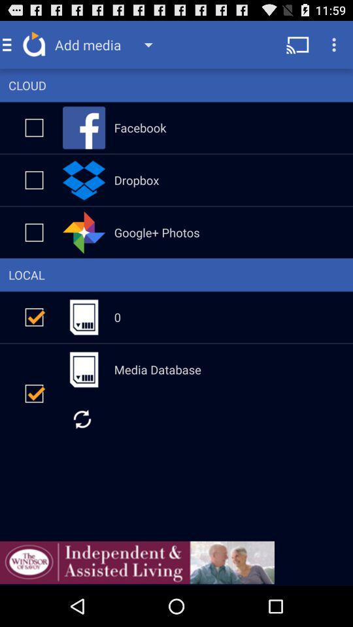 The width and height of the screenshot is (353, 627). What do you see at coordinates (34, 317) in the screenshot?
I see `go to tick option` at bounding box center [34, 317].